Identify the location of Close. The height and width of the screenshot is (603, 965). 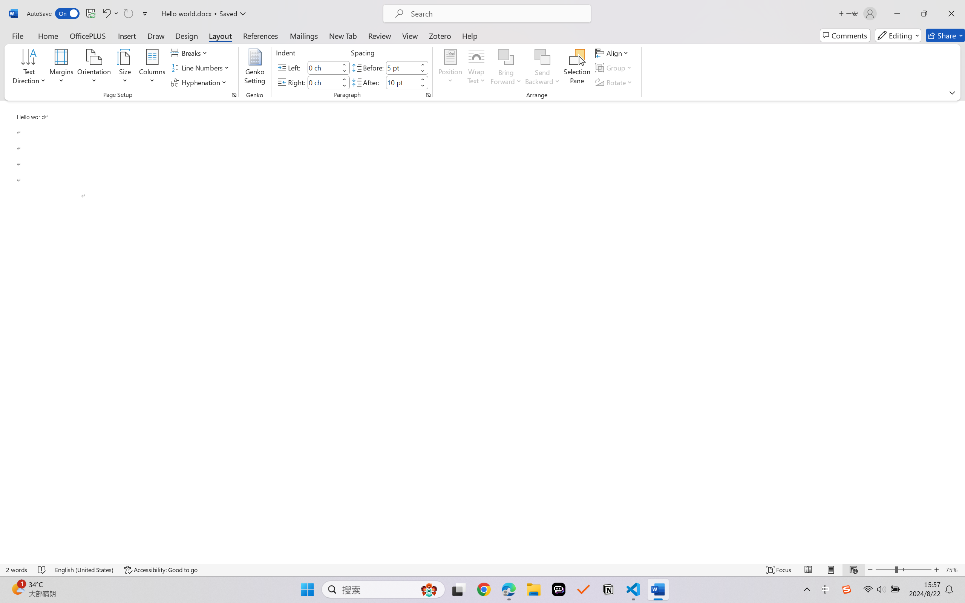
(951, 14).